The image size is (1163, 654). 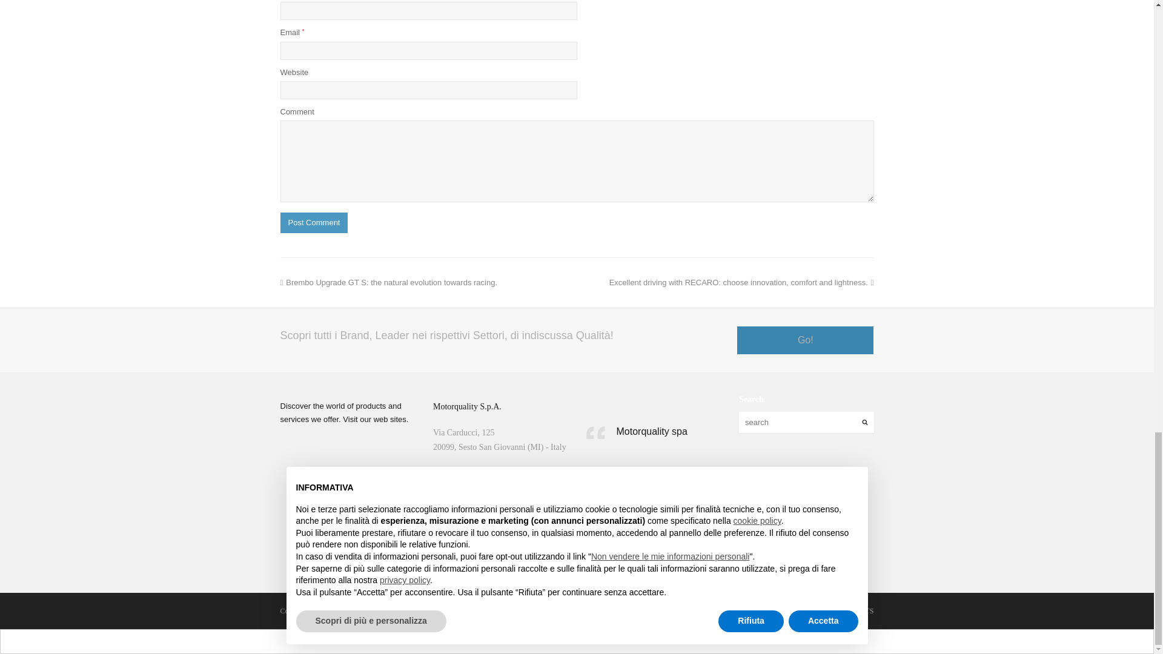 What do you see at coordinates (806, 422) in the screenshot?
I see `search` at bounding box center [806, 422].